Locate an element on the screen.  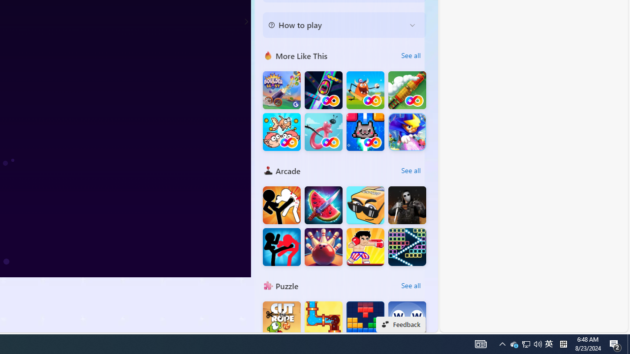
More Like This is located at coordinates (268, 55).